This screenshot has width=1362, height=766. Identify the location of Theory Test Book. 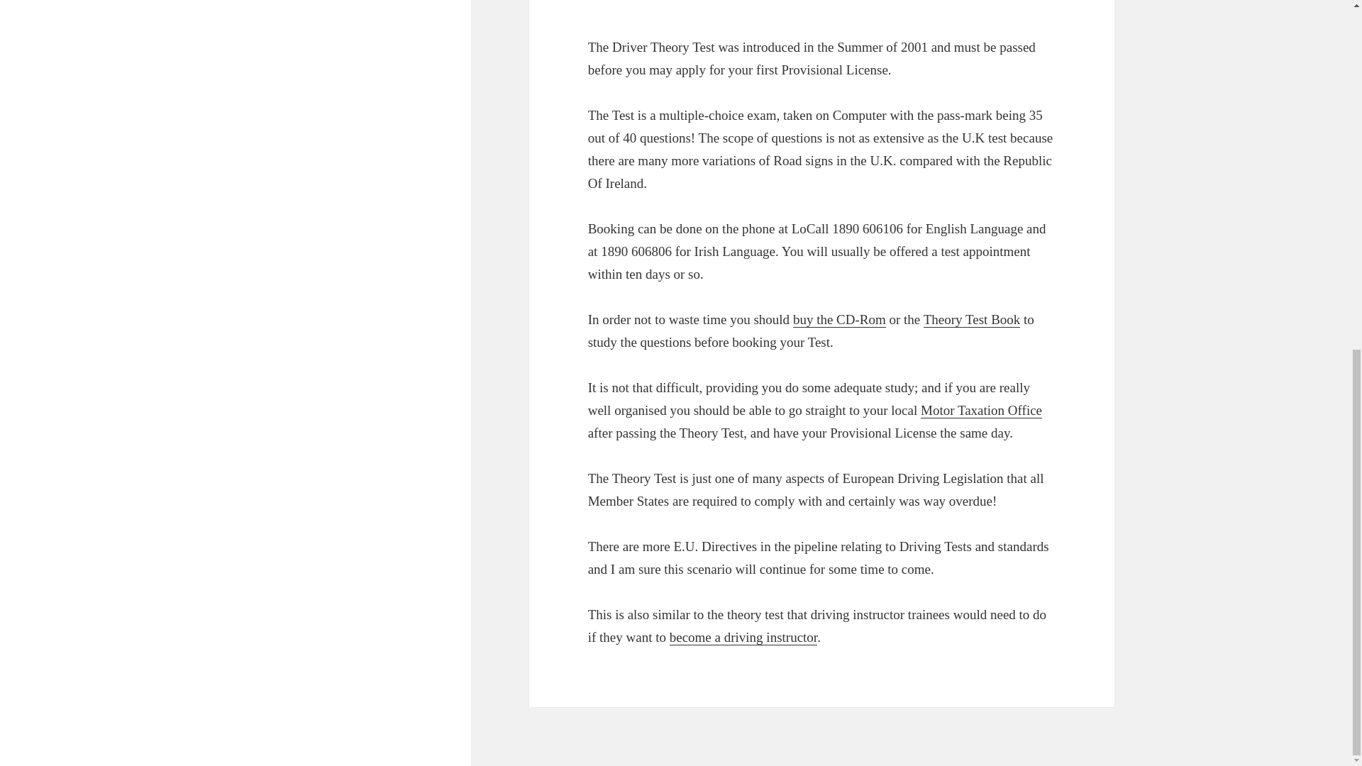
(972, 319).